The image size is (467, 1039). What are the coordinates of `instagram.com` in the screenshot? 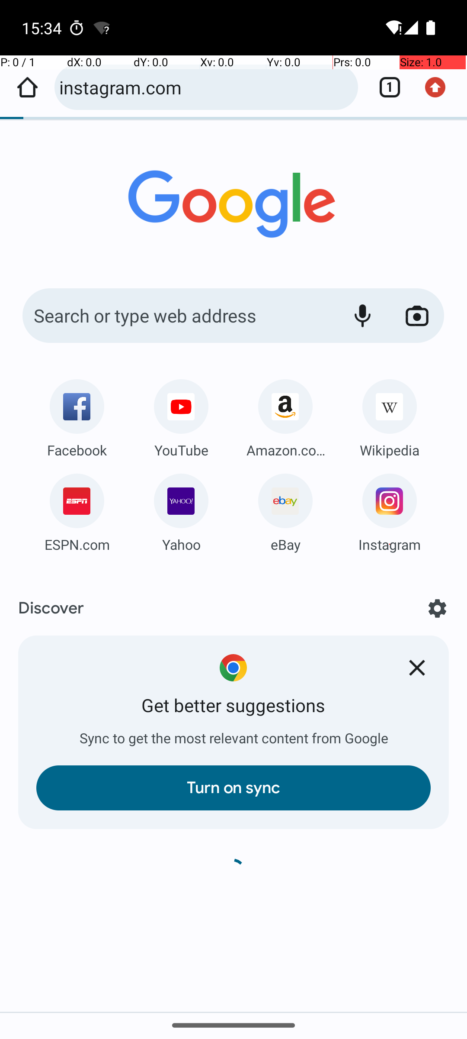 It's located at (204, 87).